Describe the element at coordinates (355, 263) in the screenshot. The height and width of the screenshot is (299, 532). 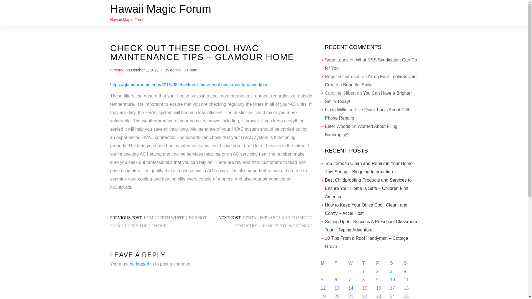
I see `Wednesday` at that location.